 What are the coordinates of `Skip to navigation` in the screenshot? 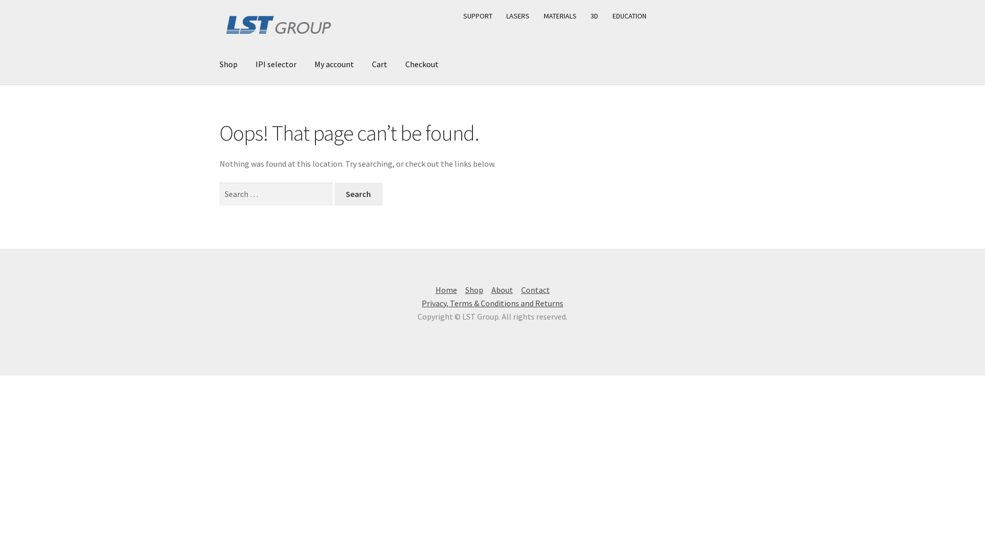 It's located at (220, 5).